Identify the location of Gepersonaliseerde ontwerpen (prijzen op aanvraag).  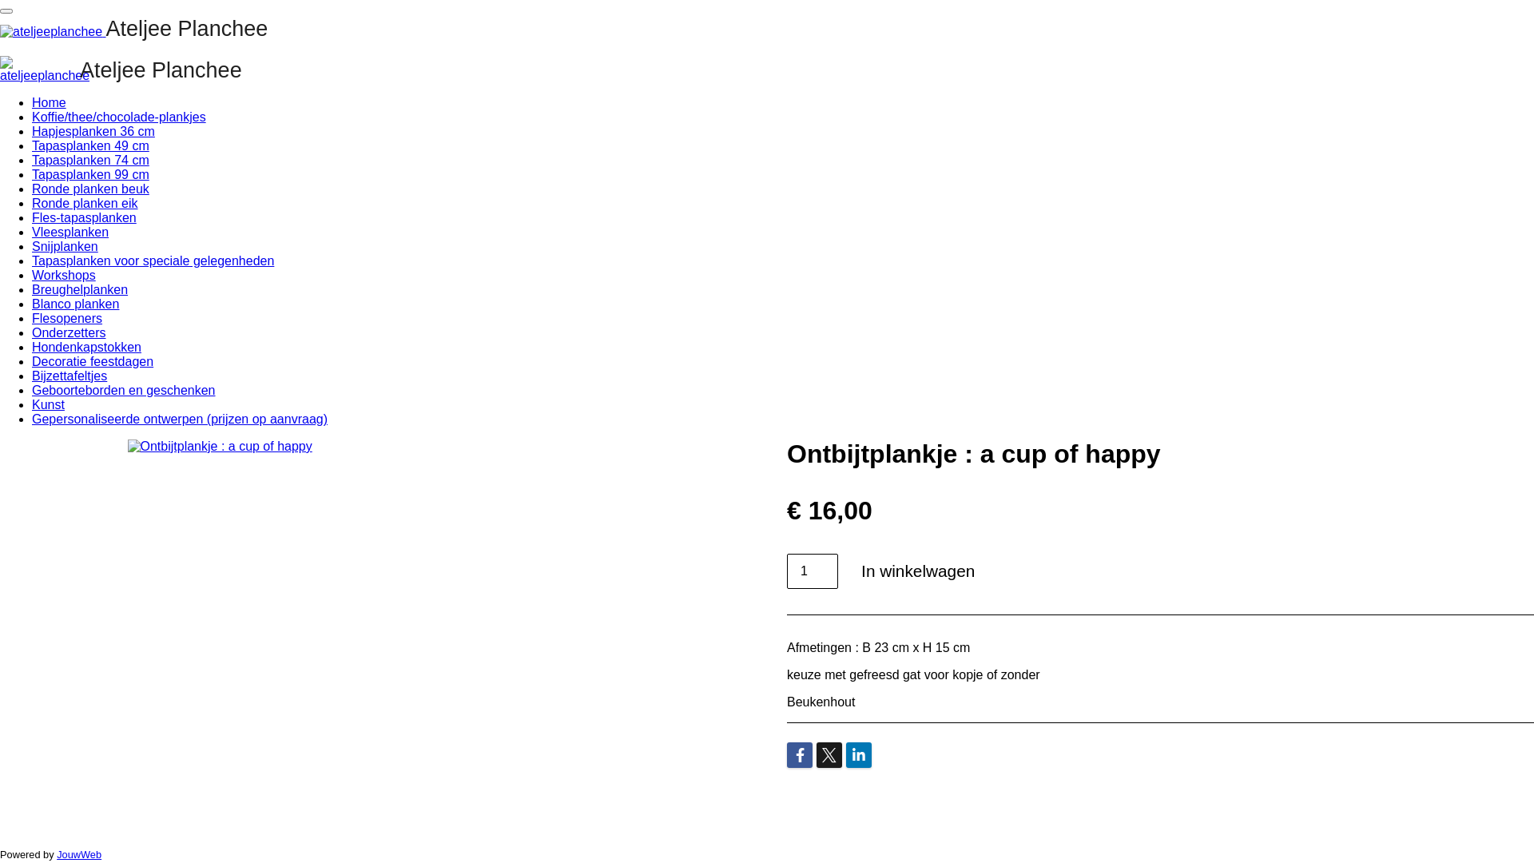
(180, 419).